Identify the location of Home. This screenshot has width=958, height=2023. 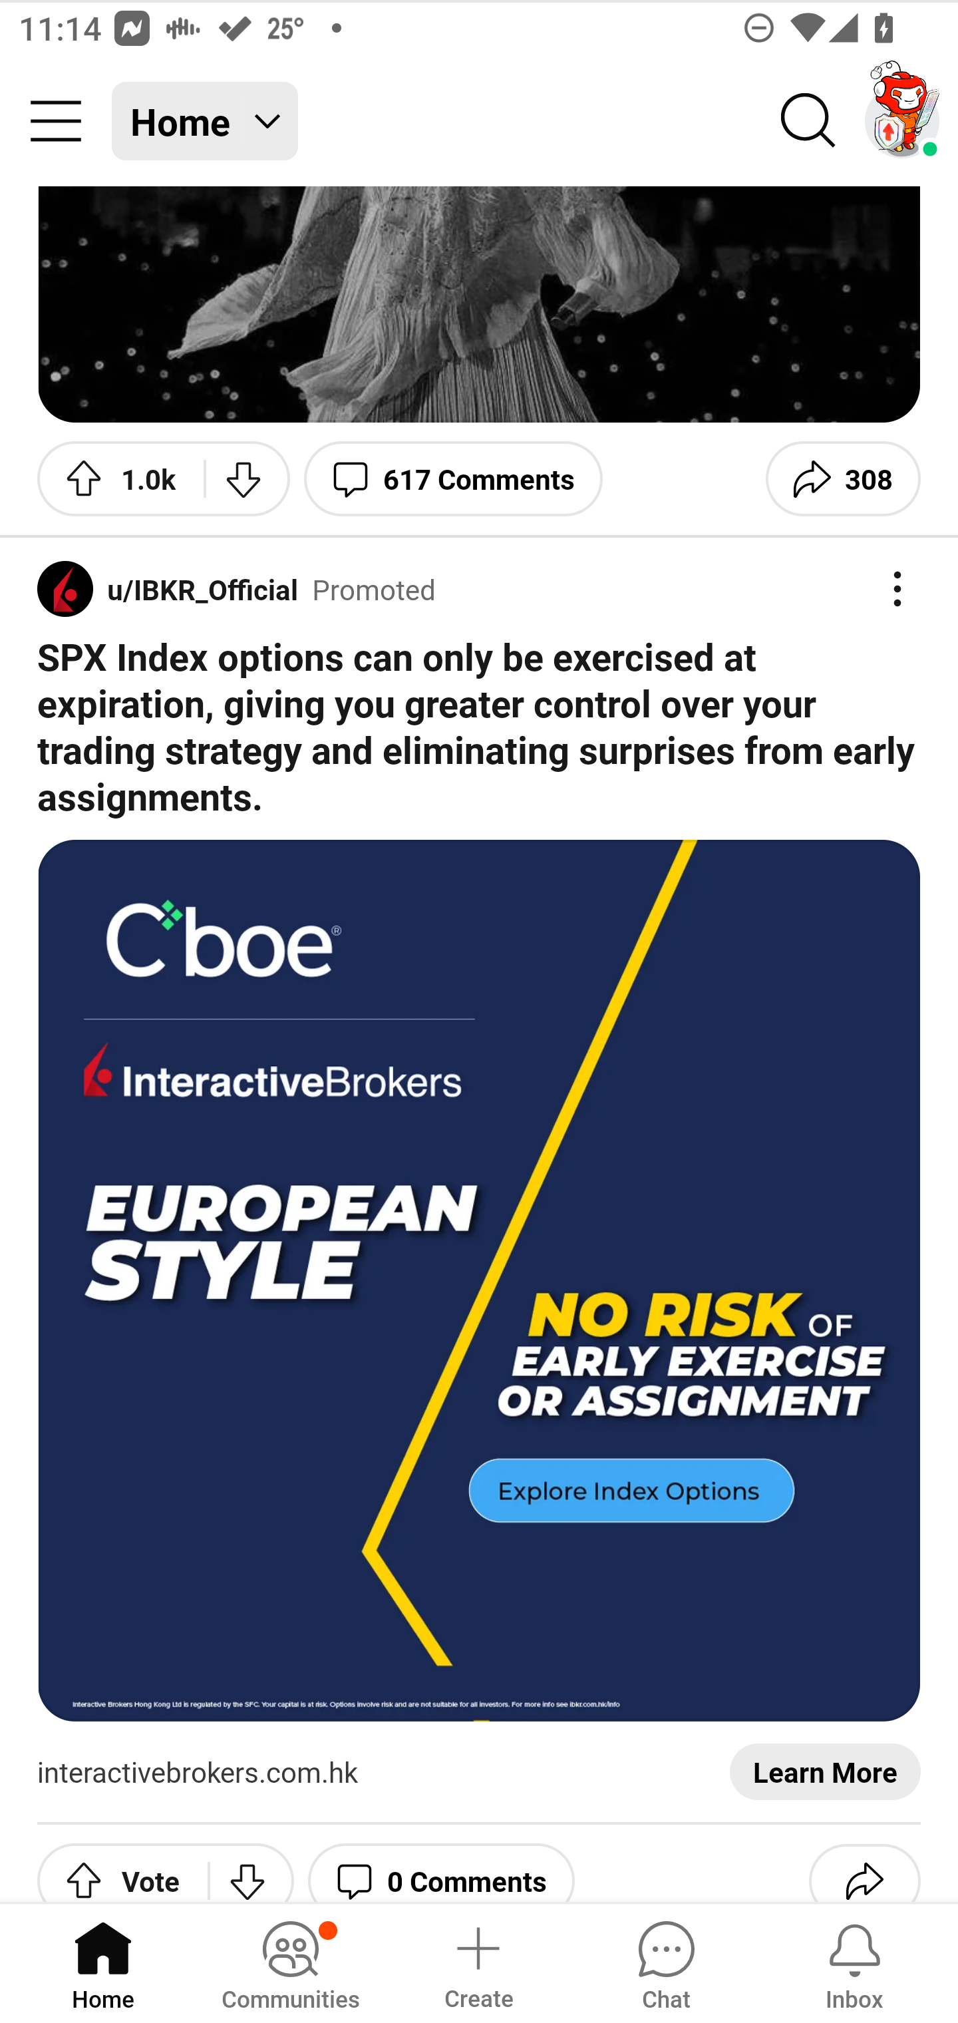
(103, 1962).